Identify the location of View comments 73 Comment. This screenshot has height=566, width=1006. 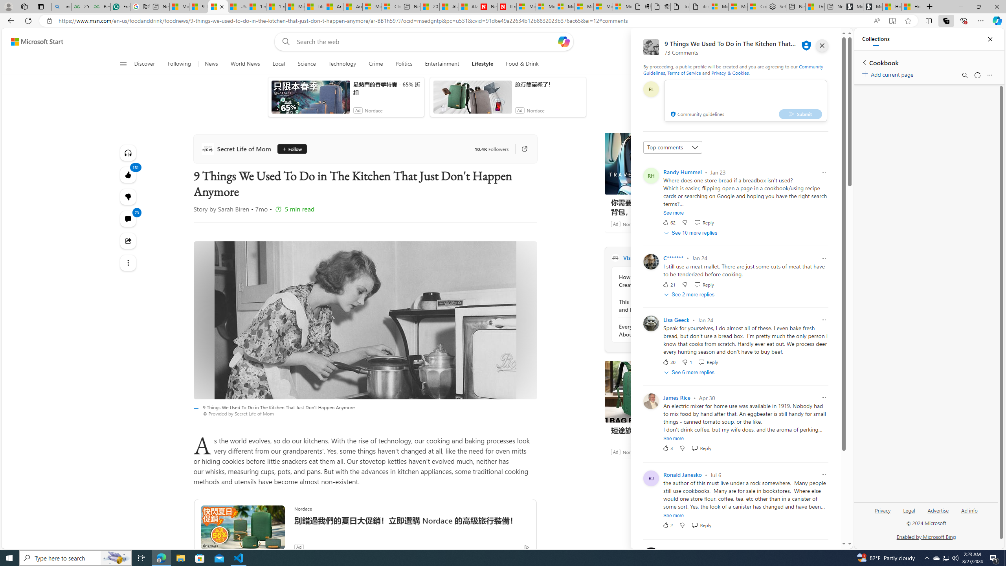
(127, 219).